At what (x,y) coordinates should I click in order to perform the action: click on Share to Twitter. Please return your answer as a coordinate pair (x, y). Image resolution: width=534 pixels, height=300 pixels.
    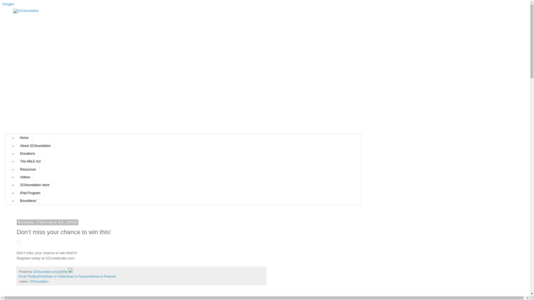
    Looking at the image, I should click on (56, 276).